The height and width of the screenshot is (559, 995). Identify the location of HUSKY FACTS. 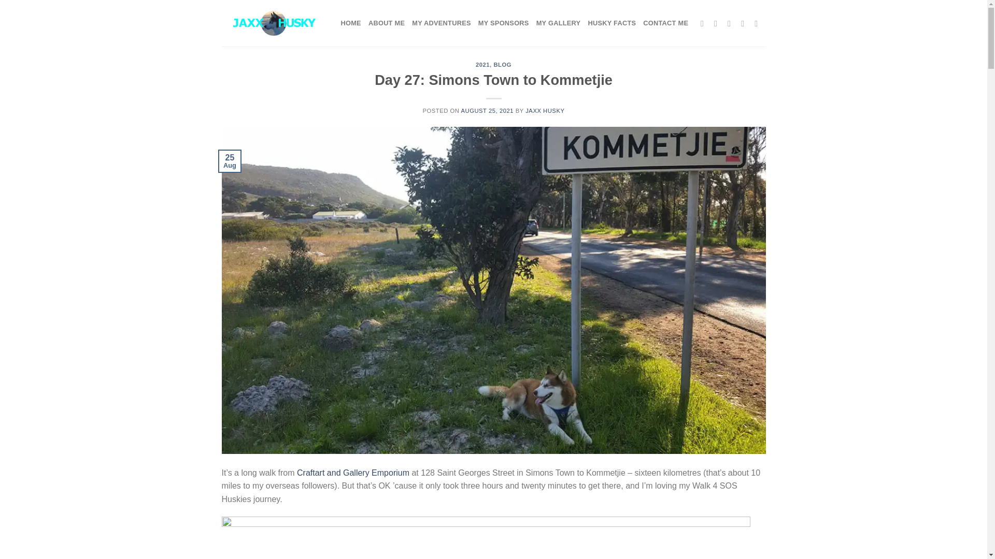
(612, 23).